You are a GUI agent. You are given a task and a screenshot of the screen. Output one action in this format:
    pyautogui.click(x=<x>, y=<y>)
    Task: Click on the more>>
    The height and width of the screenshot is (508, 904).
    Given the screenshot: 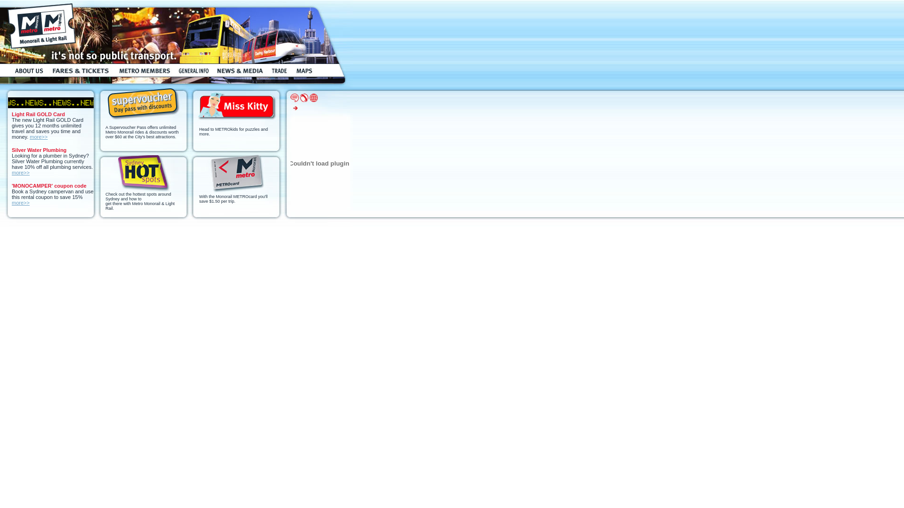 What is the action you would take?
    pyautogui.click(x=39, y=137)
    